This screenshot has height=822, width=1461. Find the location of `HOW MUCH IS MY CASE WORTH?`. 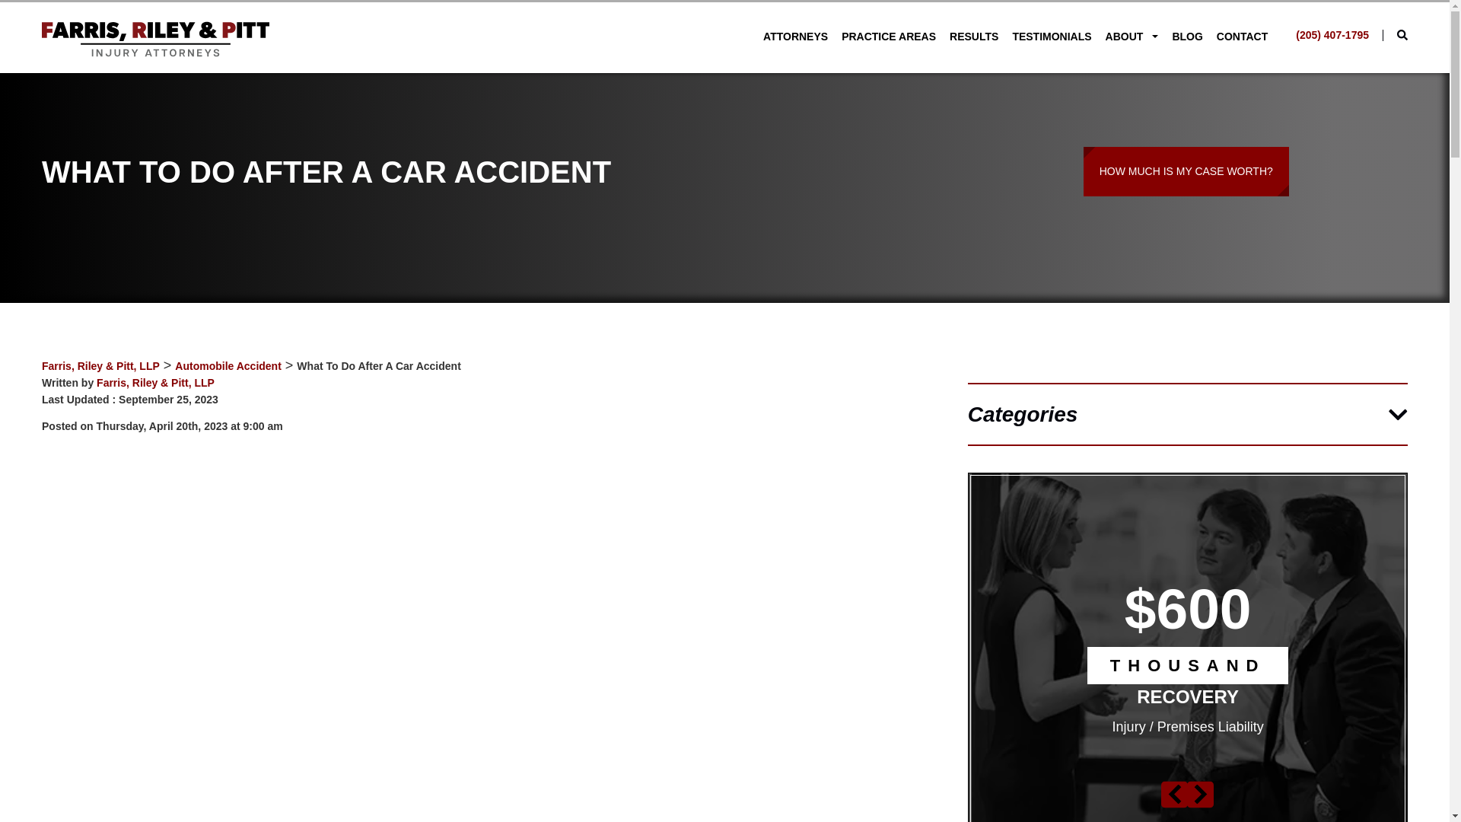

HOW MUCH IS MY CASE WORTH? is located at coordinates (1186, 172).